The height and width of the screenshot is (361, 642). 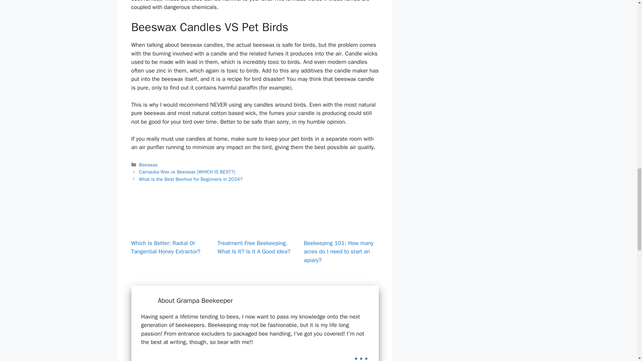 What do you see at coordinates (361, 354) in the screenshot?
I see `...` at bounding box center [361, 354].